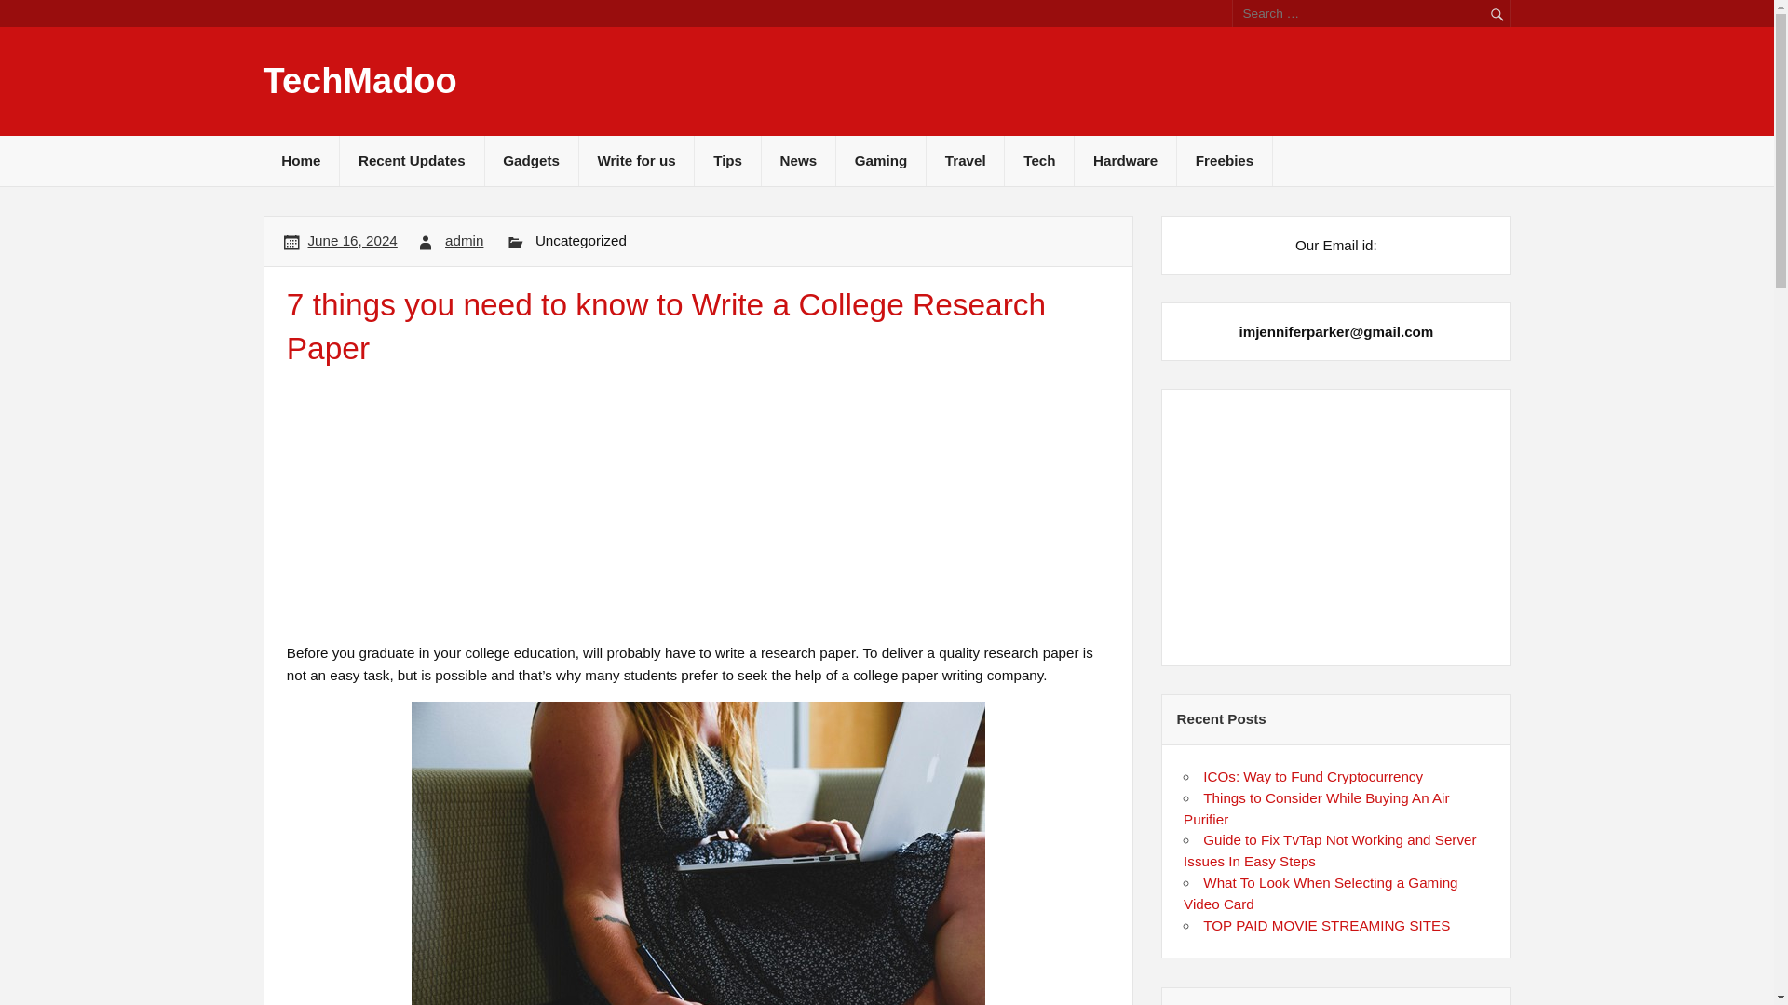 Image resolution: width=1788 pixels, height=1005 pixels. Describe the element at coordinates (797, 160) in the screenshot. I see `News` at that location.